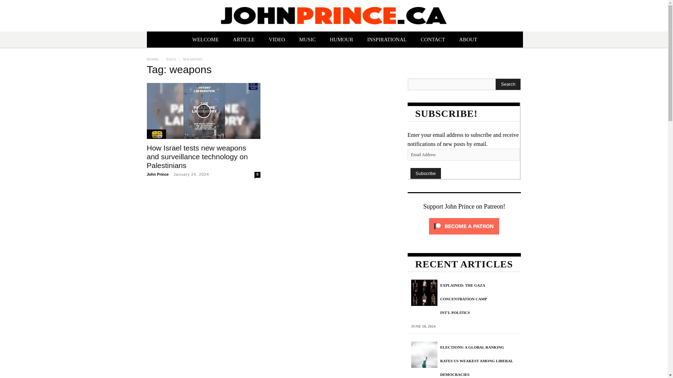 The image size is (673, 378). I want to click on EXPLAINED: THE GAZA CONCENTRATION CAMP, so click(463, 292).